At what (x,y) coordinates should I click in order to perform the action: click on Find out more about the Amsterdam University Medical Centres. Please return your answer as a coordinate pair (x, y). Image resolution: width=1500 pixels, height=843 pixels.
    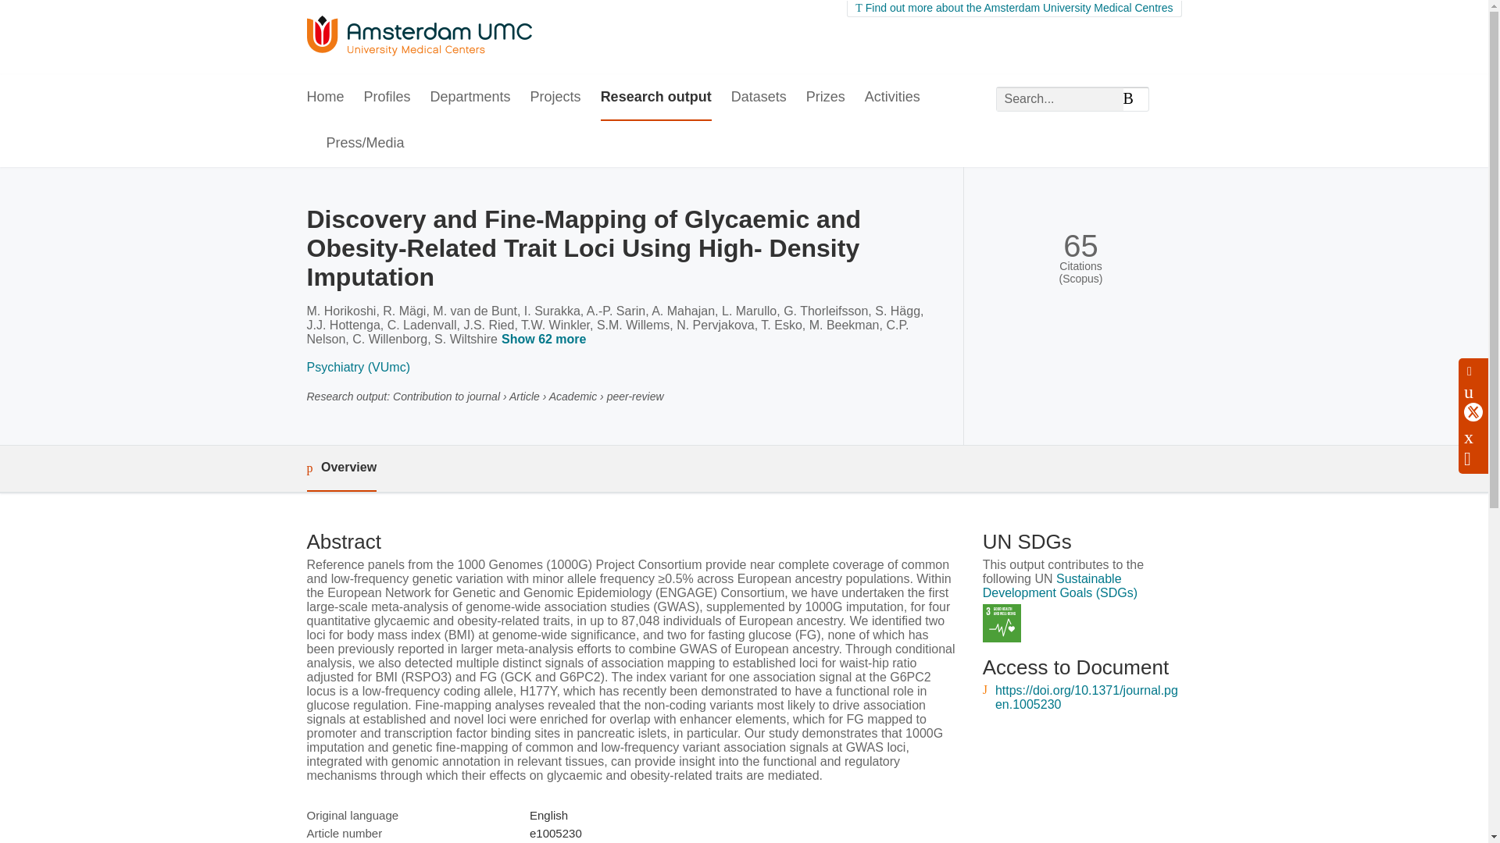
    Looking at the image, I should click on (1014, 8).